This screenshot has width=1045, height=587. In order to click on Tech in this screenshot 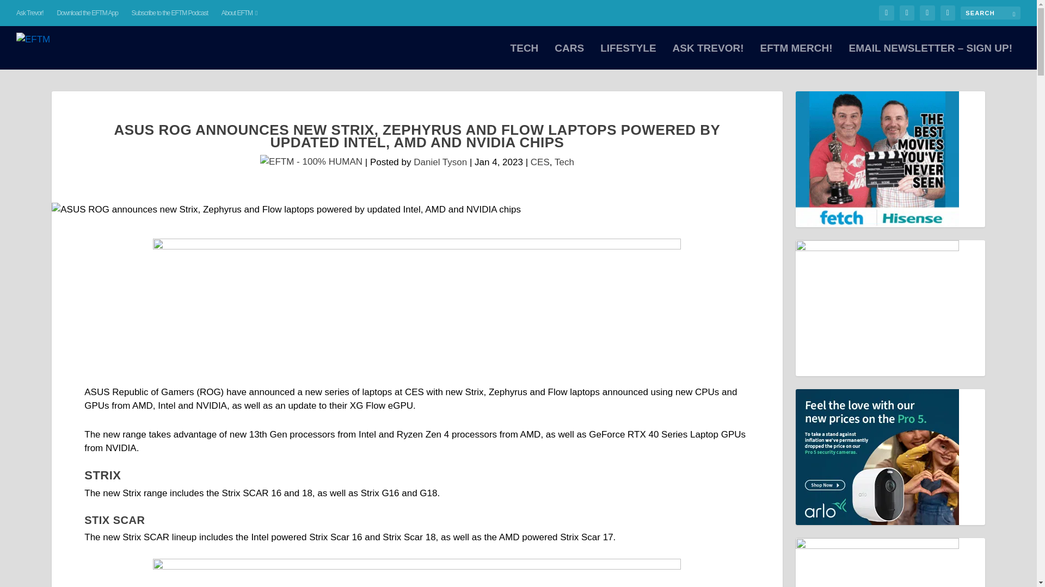, I will do `click(564, 161)`.